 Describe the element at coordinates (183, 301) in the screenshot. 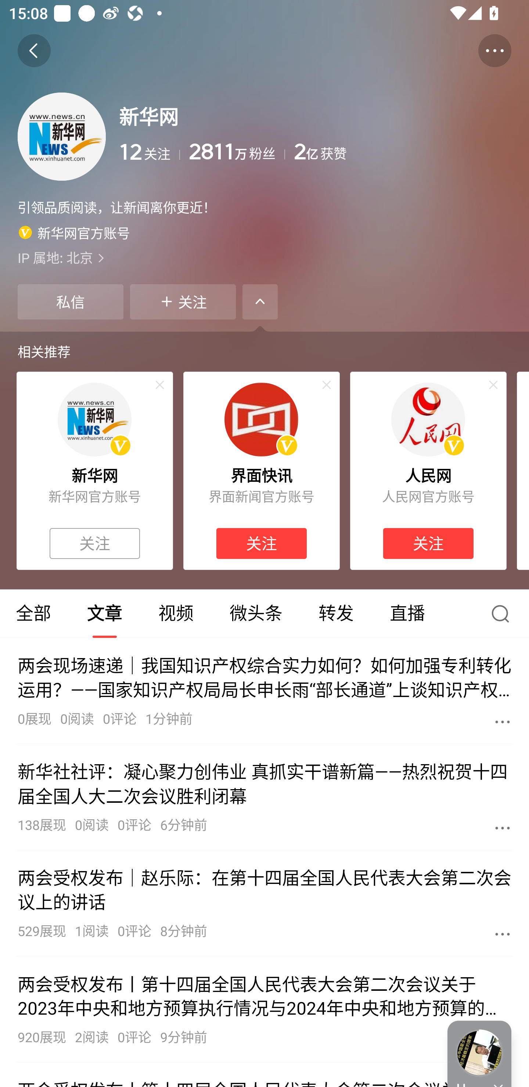

I see `     关注` at that location.